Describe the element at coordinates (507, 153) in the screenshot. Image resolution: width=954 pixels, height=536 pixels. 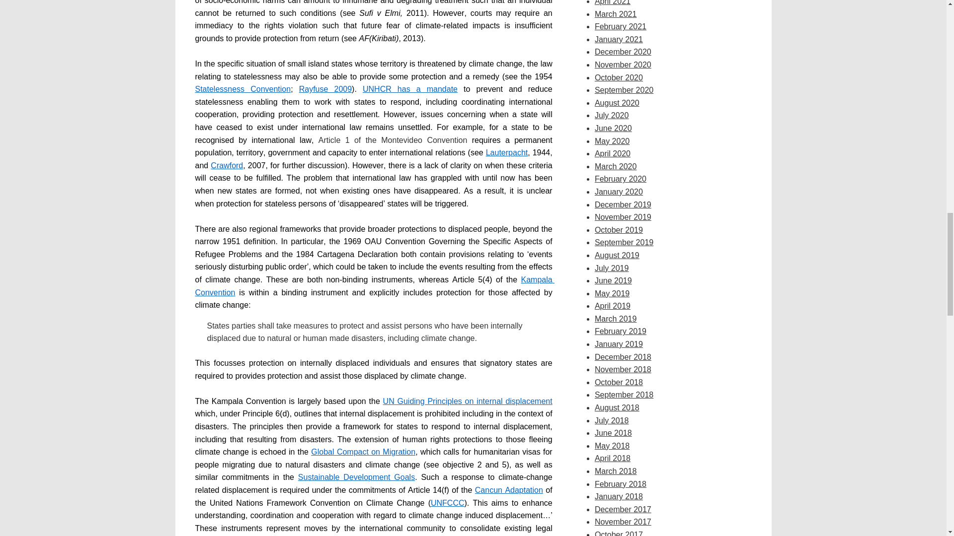
I see `Lauterpacht` at that location.